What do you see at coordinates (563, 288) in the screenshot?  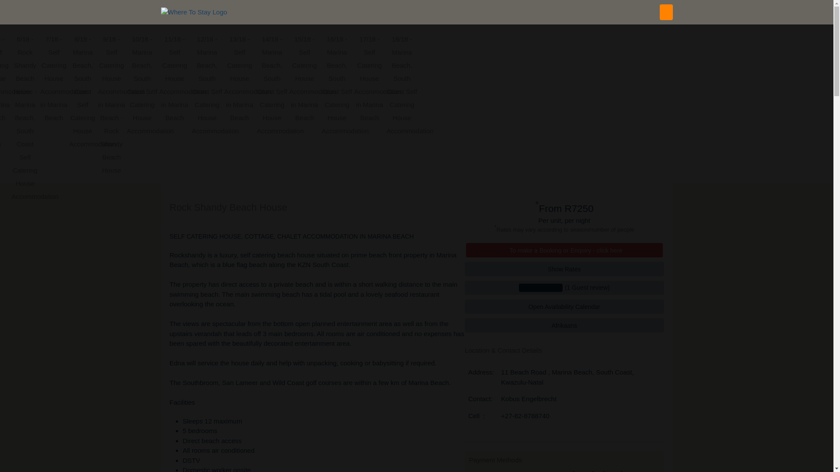 I see `10 out of 5` at bounding box center [563, 288].